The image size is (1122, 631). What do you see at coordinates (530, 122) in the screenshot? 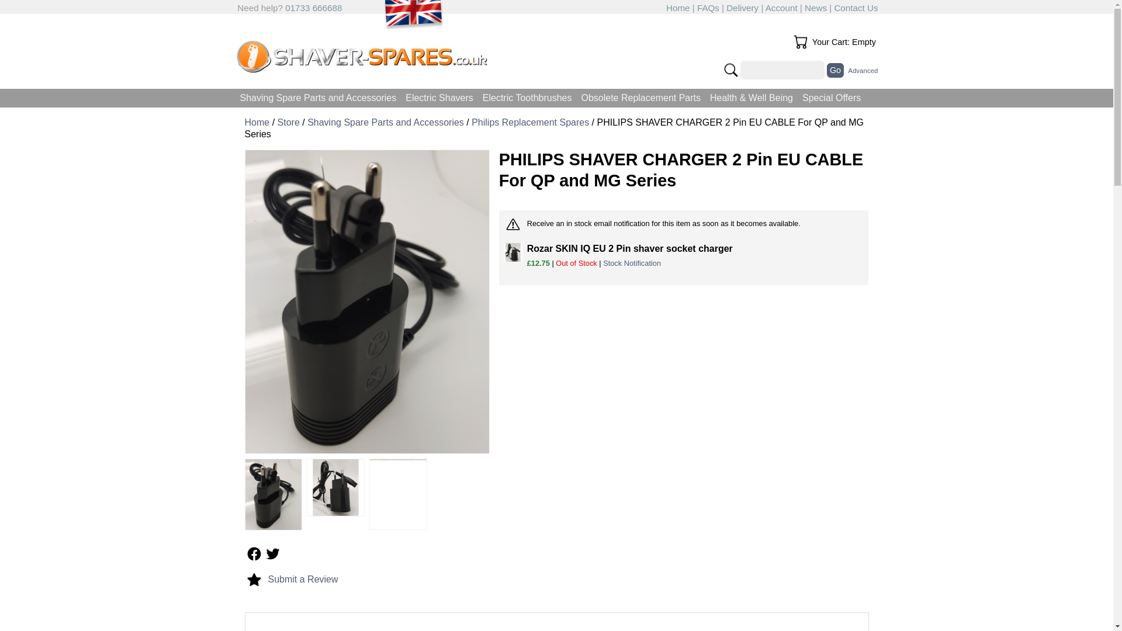
I see `Philips Replacement Spares` at bounding box center [530, 122].